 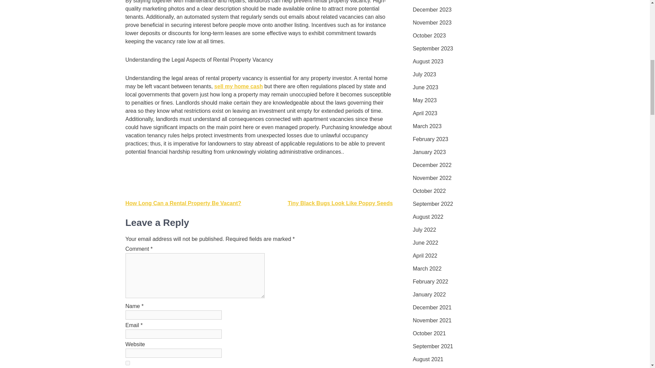 I want to click on August 2023, so click(x=428, y=61).